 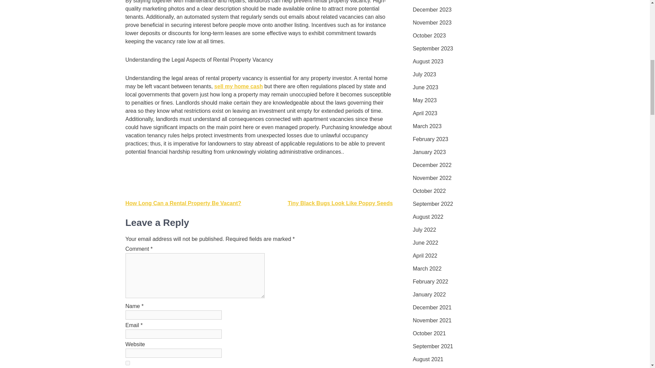 I want to click on August 2023, so click(x=428, y=61).